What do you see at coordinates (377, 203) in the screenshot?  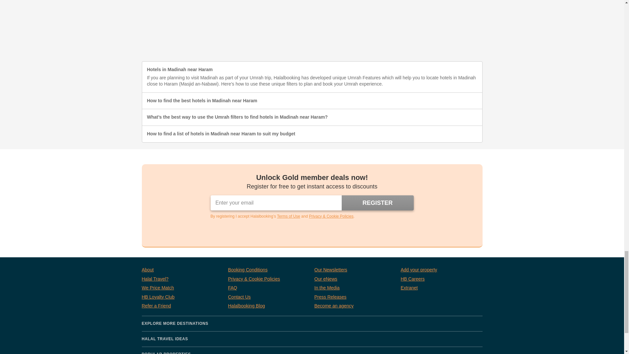 I see `REGISTER` at bounding box center [377, 203].